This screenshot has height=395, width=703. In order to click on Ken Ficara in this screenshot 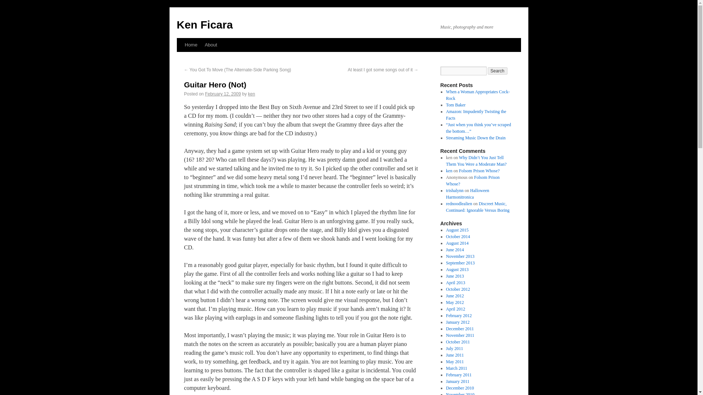, I will do `click(204, 25)`.